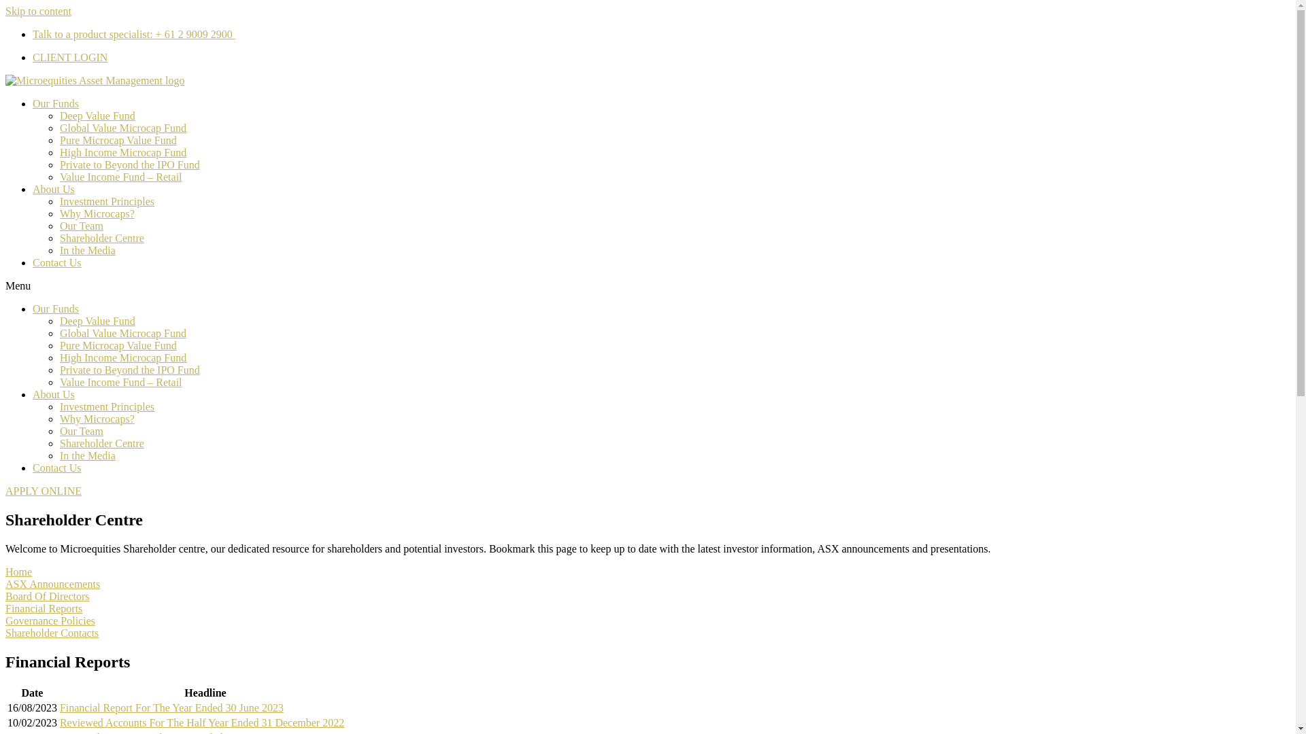 Image resolution: width=1306 pixels, height=734 pixels. I want to click on ASX Announcements, so click(56, 584).